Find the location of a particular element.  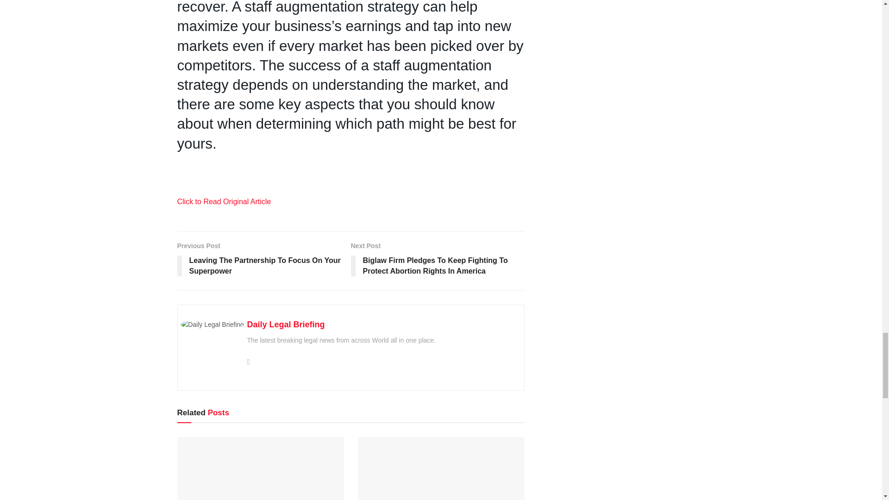

Daily Legal Briefing is located at coordinates (286, 324).